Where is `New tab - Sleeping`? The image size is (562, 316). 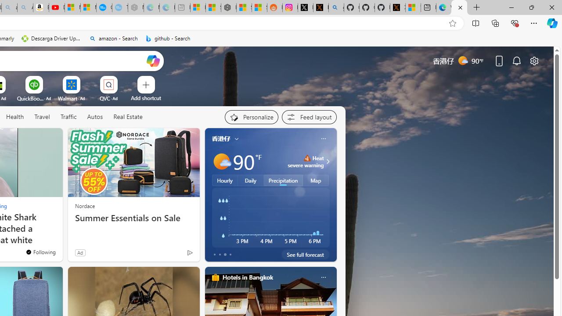 New tab - Sleeping is located at coordinates (183, 8).